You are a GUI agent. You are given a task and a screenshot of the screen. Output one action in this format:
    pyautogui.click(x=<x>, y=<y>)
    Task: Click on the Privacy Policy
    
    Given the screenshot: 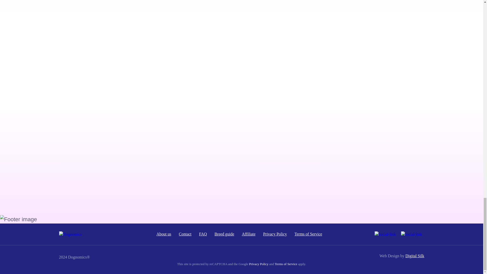 What is the action you would take?
    pyautogui.click(x=275, y=234)
    